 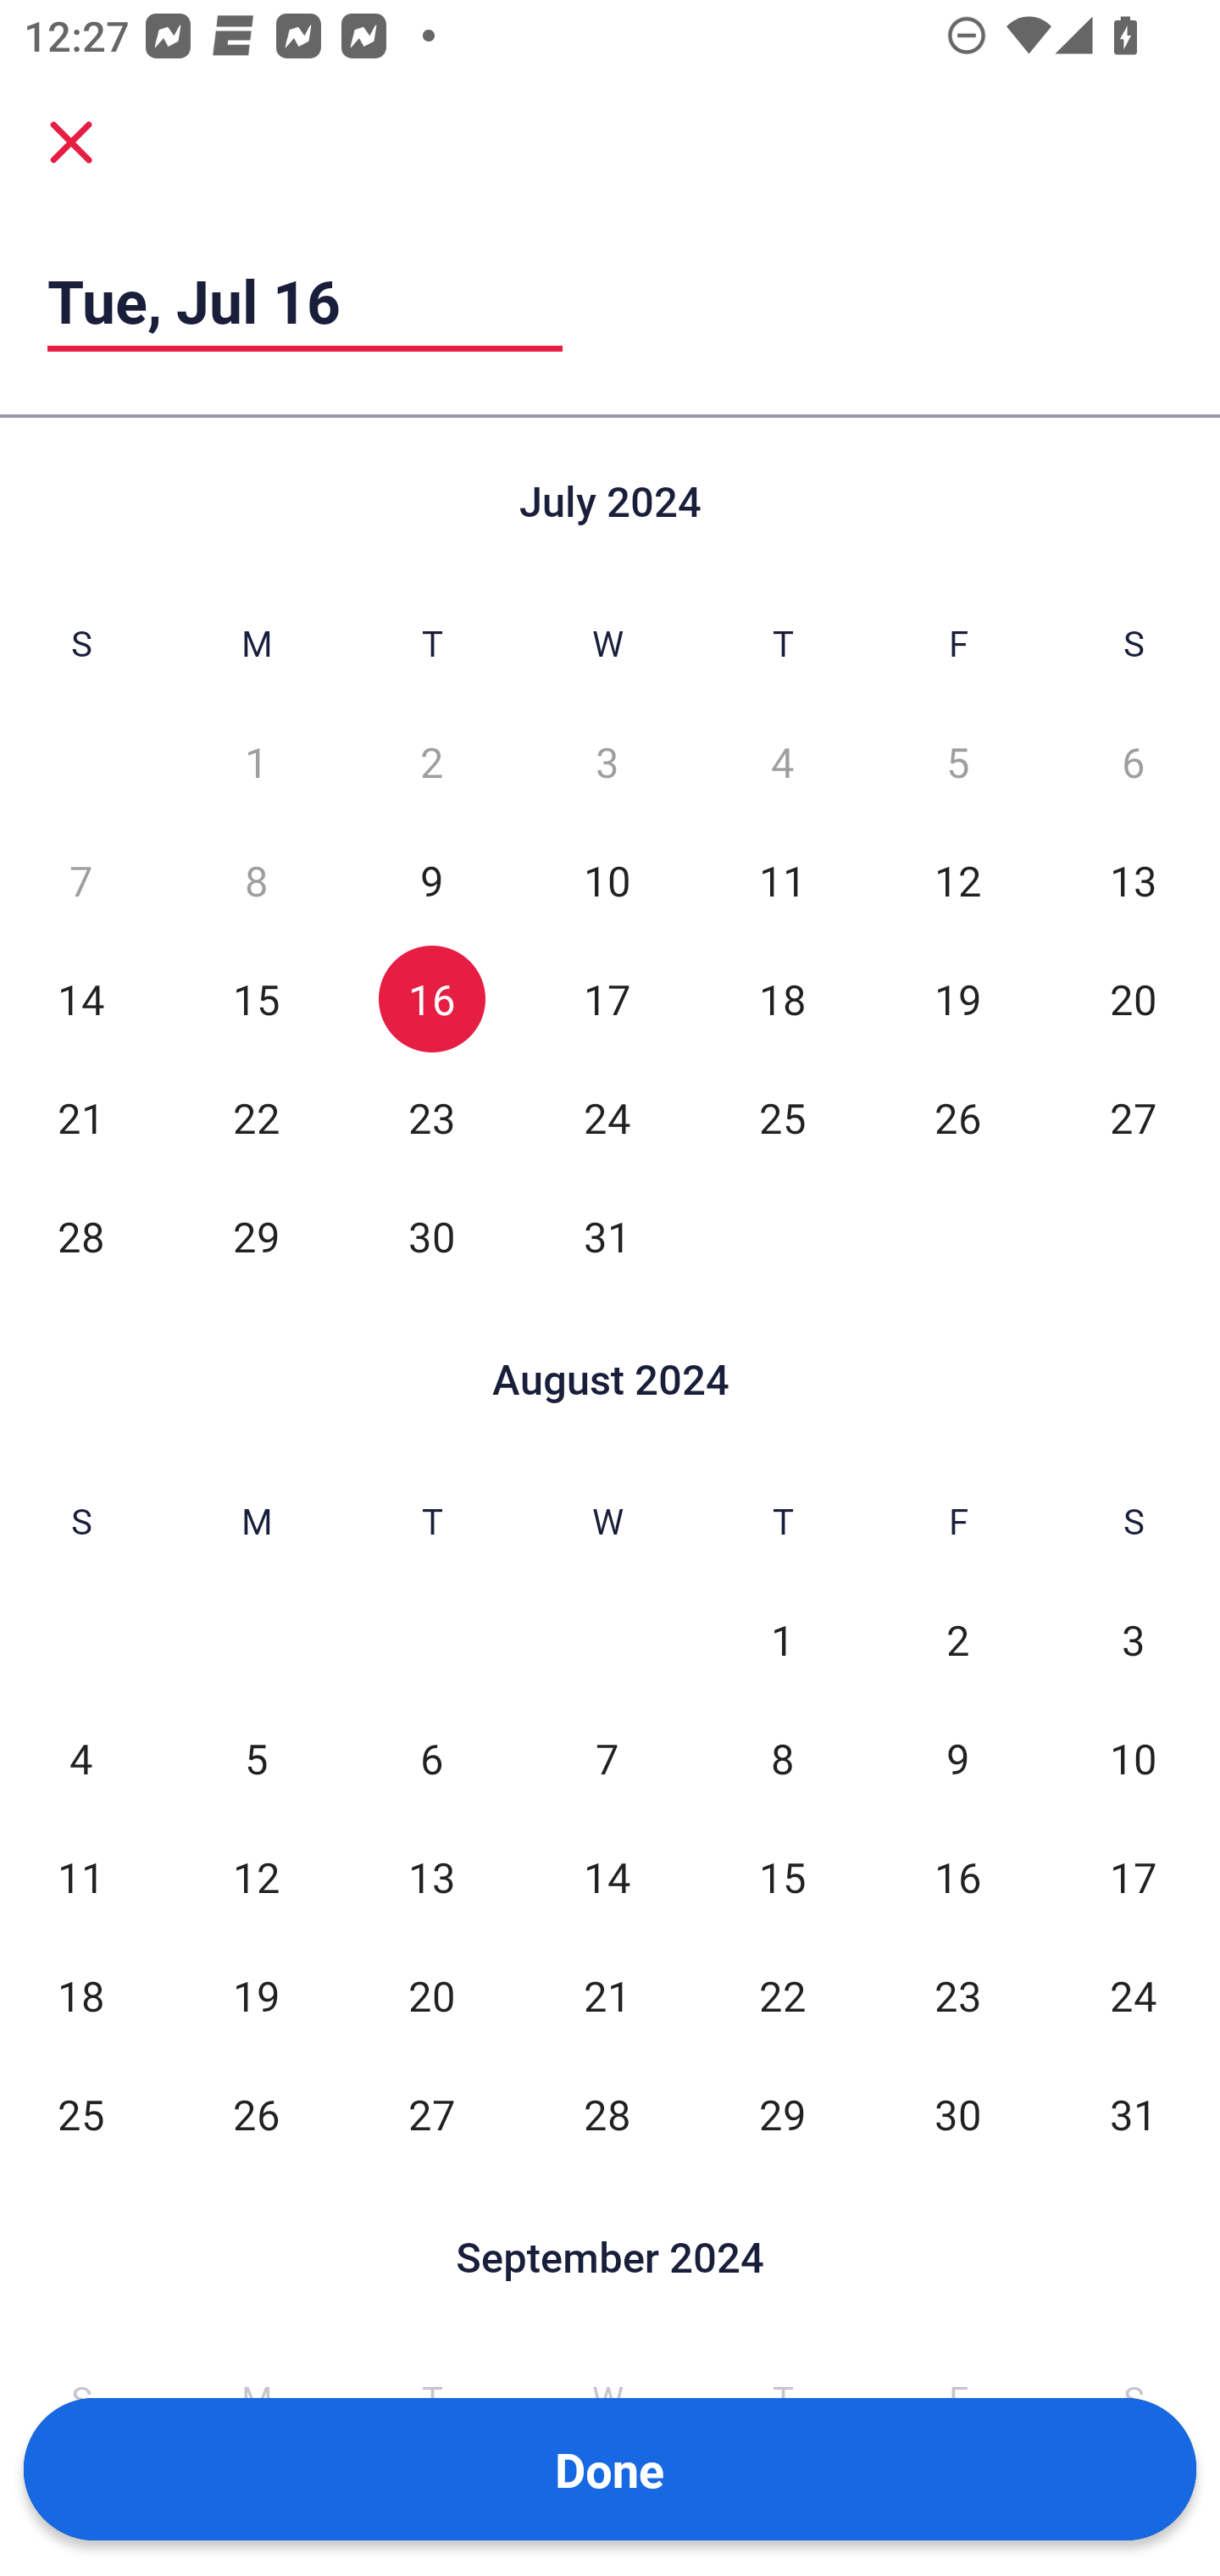 I want to click on 8 Thu, Aug 8, Not Selected, so click(x=782, y=1759).